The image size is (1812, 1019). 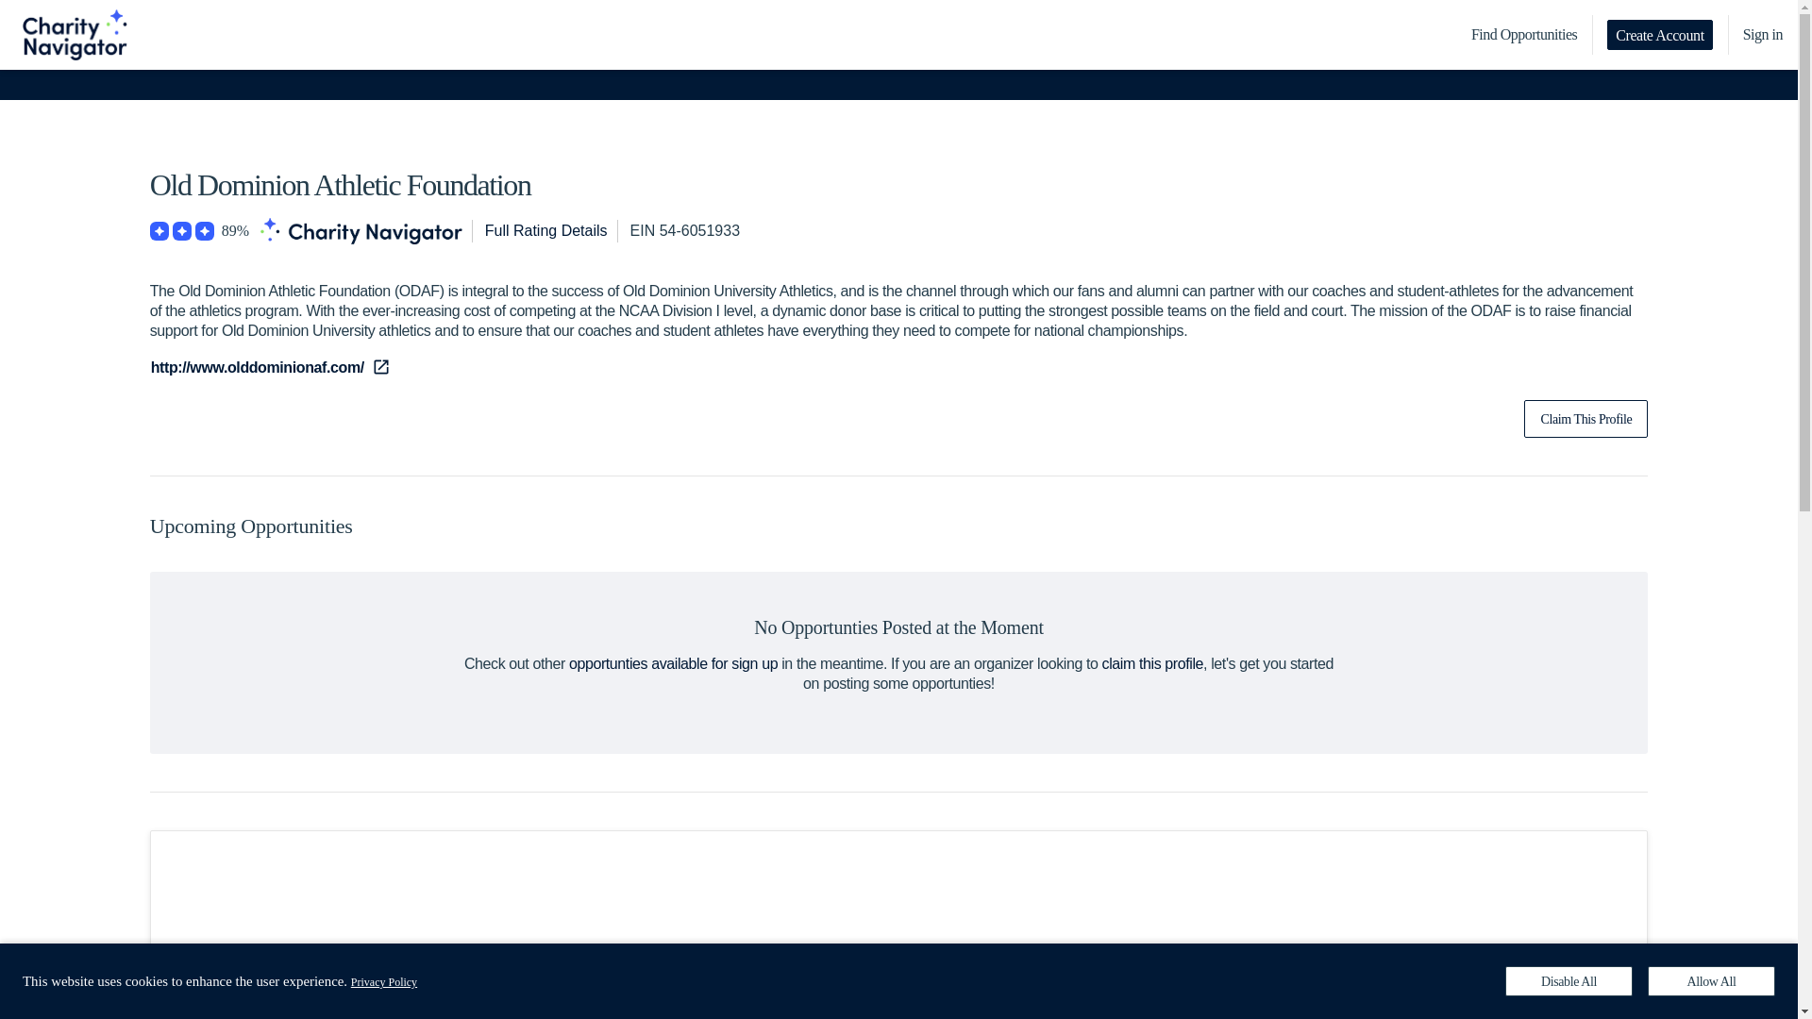 I want to click on Disable All, so click(x=1569, y=981).